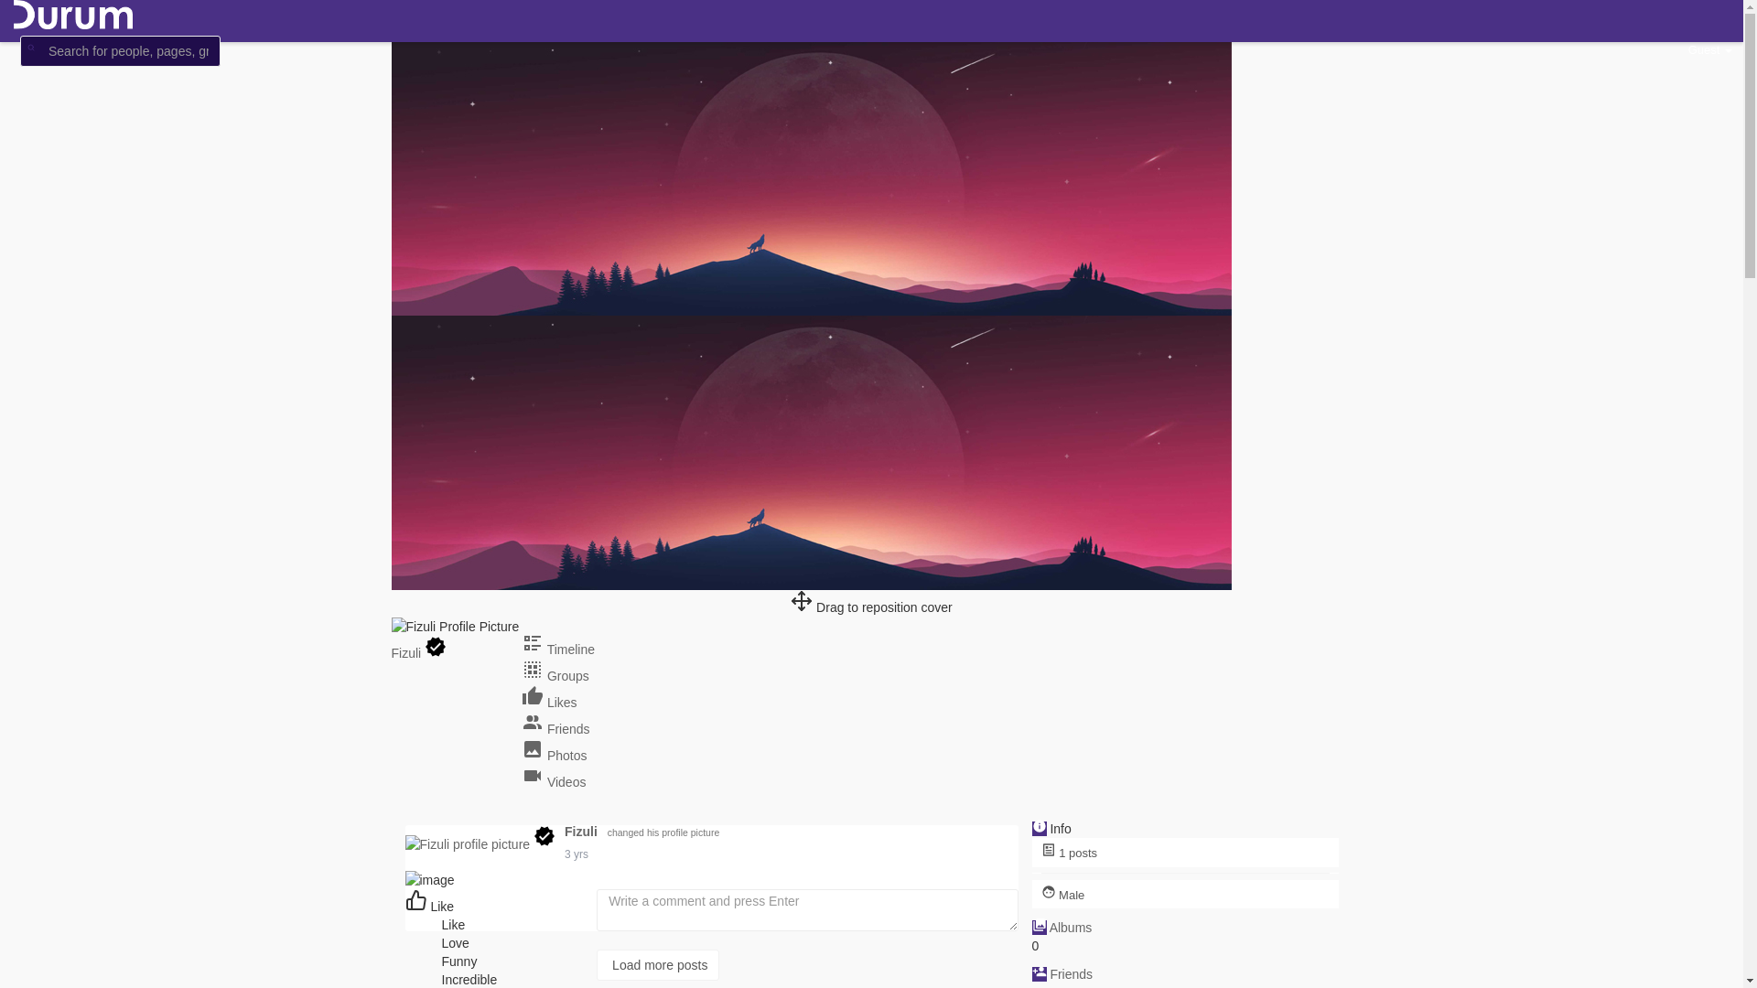 The width and height of the screenshot is (1757, 988). I want to click on 0, so click(519, 961).